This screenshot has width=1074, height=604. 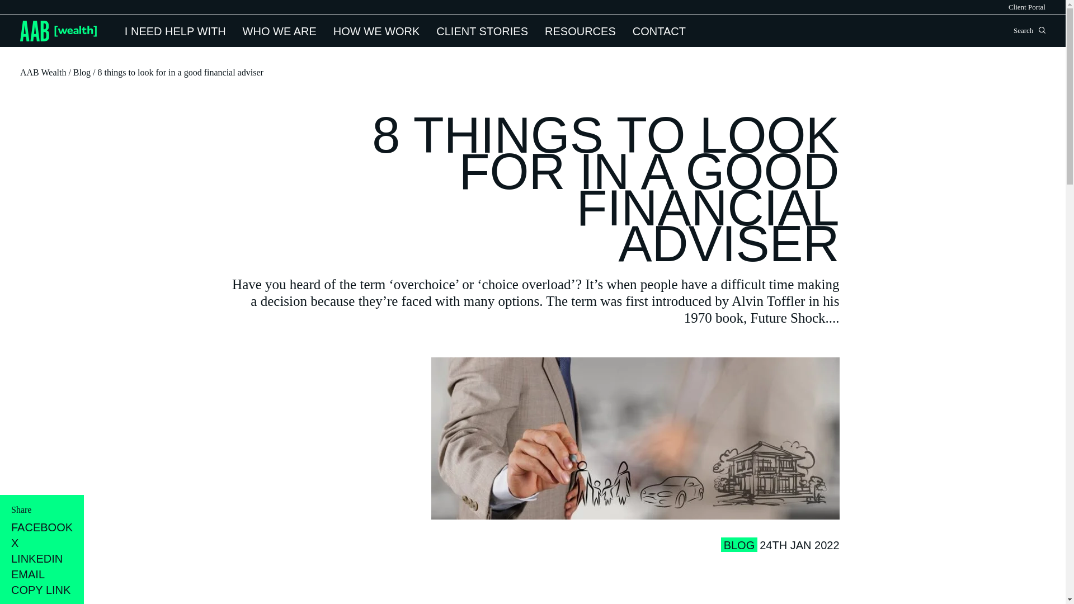 What do you see at coordinates (580, 31) in the screenshot?
I see `RESOURCES` at bounding box center [580, 31].